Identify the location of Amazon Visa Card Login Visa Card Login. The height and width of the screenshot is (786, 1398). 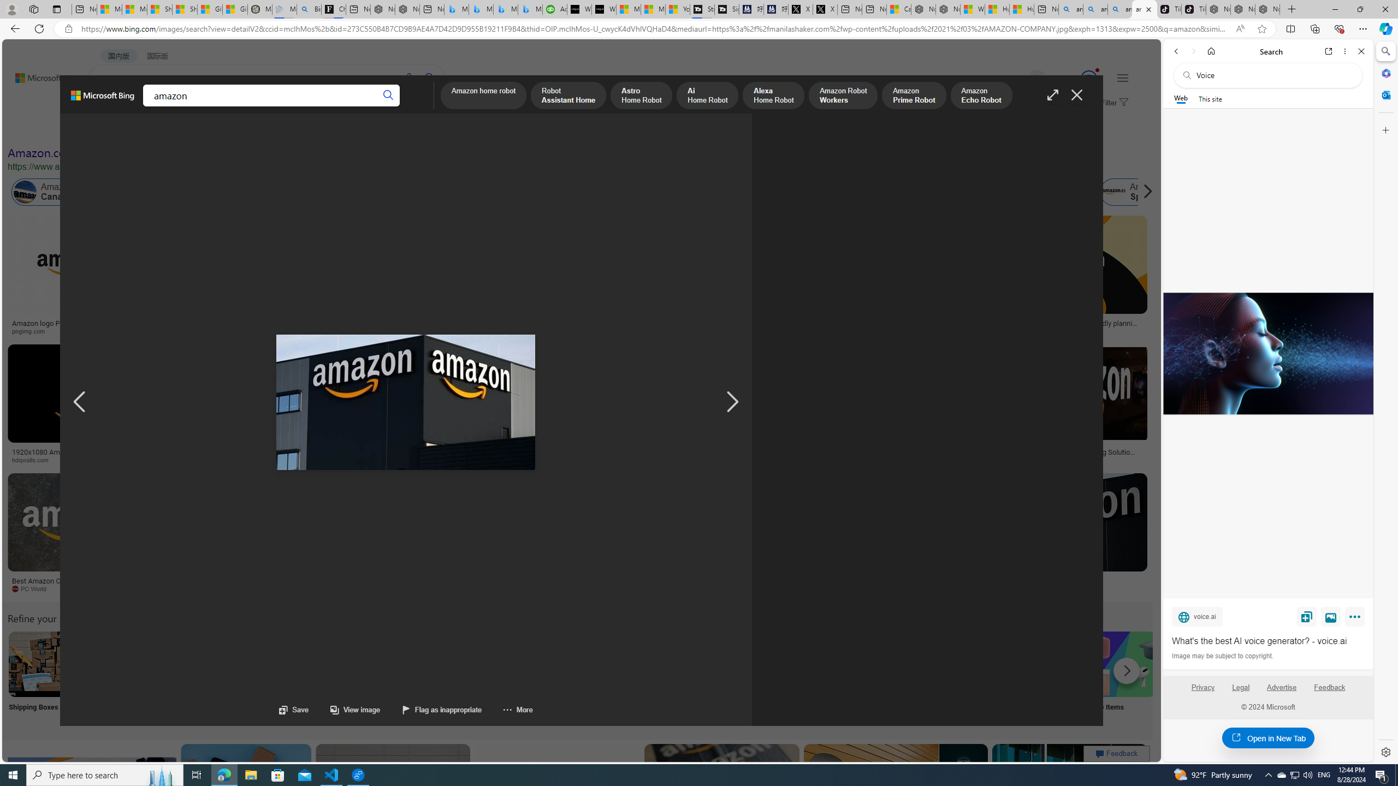
(1051, 678).